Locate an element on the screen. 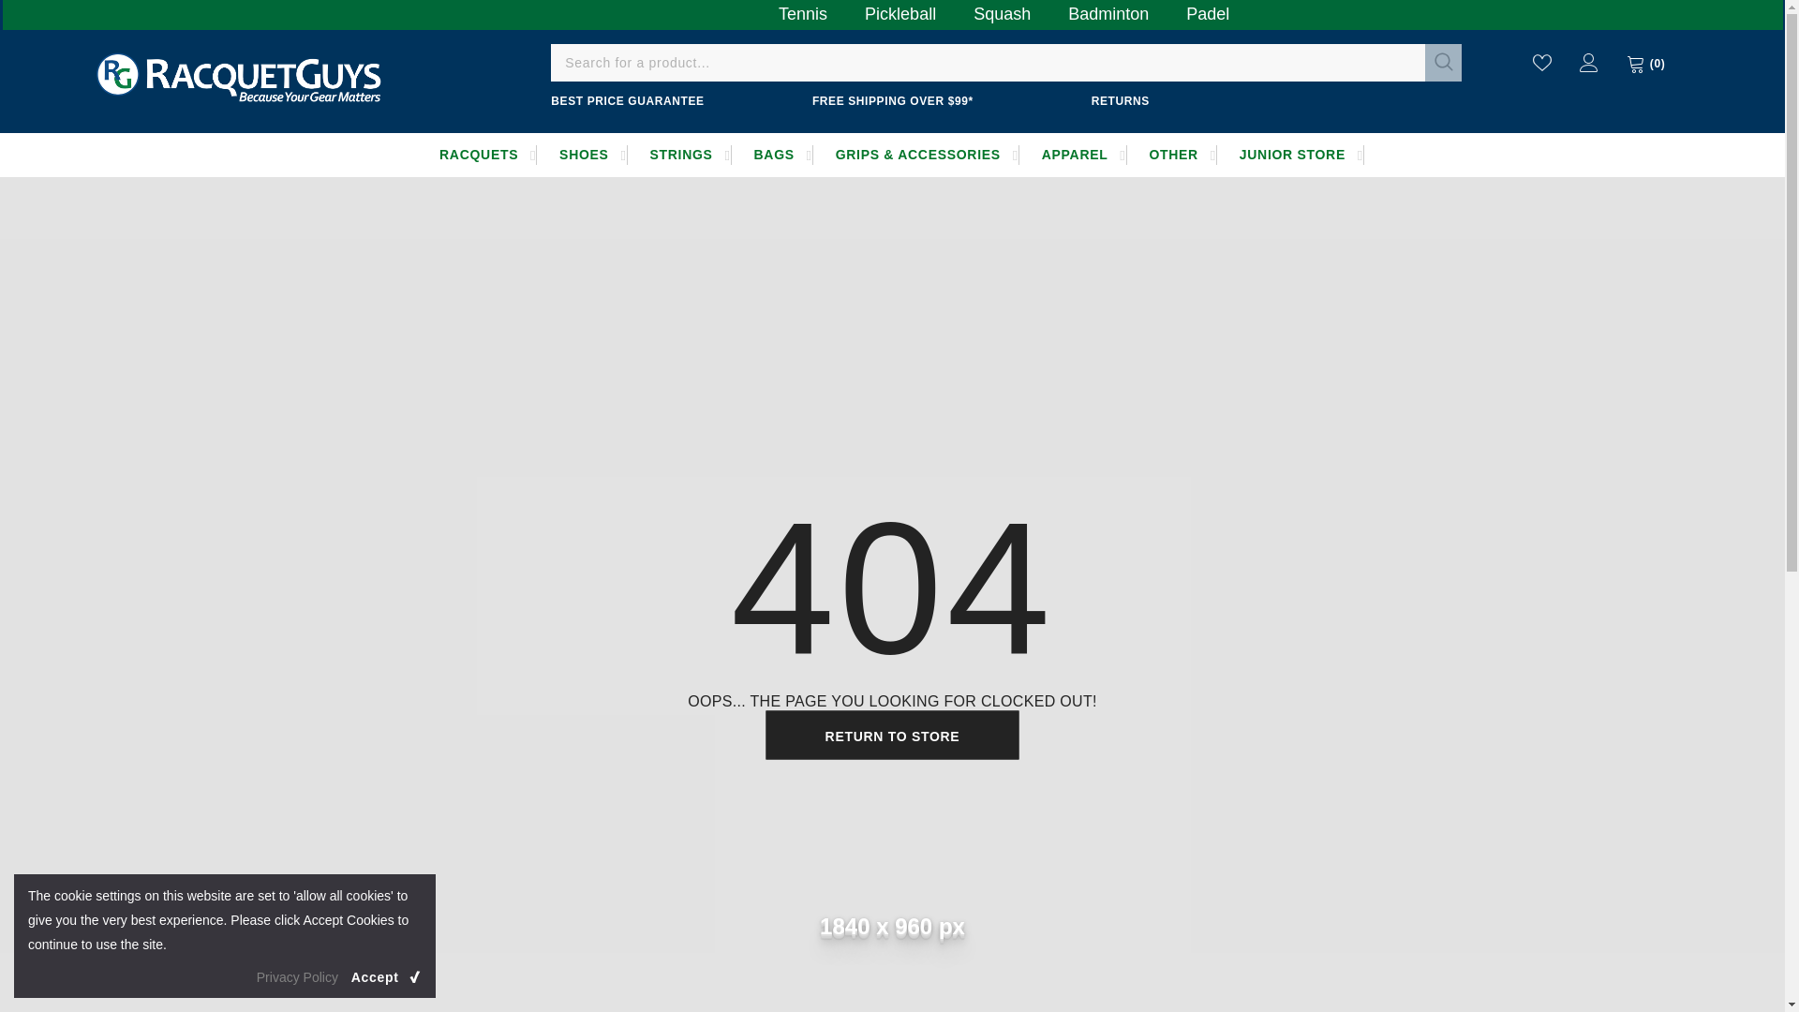 This screenshot has height=1012, width=1799. Squash is located at coordinates (1002, 11).